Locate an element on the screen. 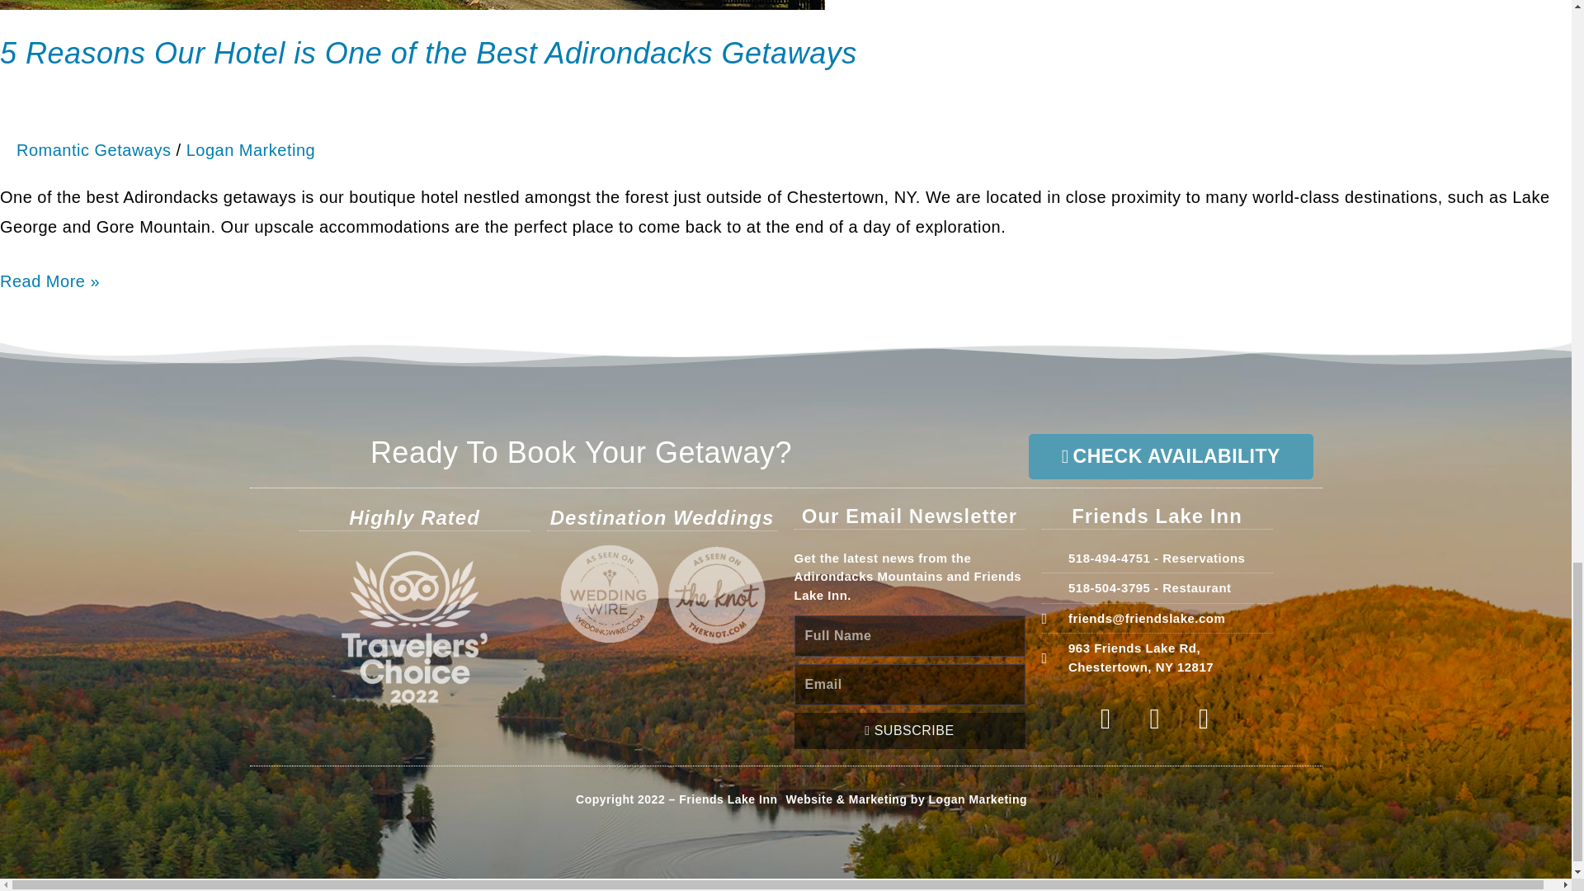 This screenshot has height=891, width=1584. SUBSCRIBE is located at coordinates (909, 731).